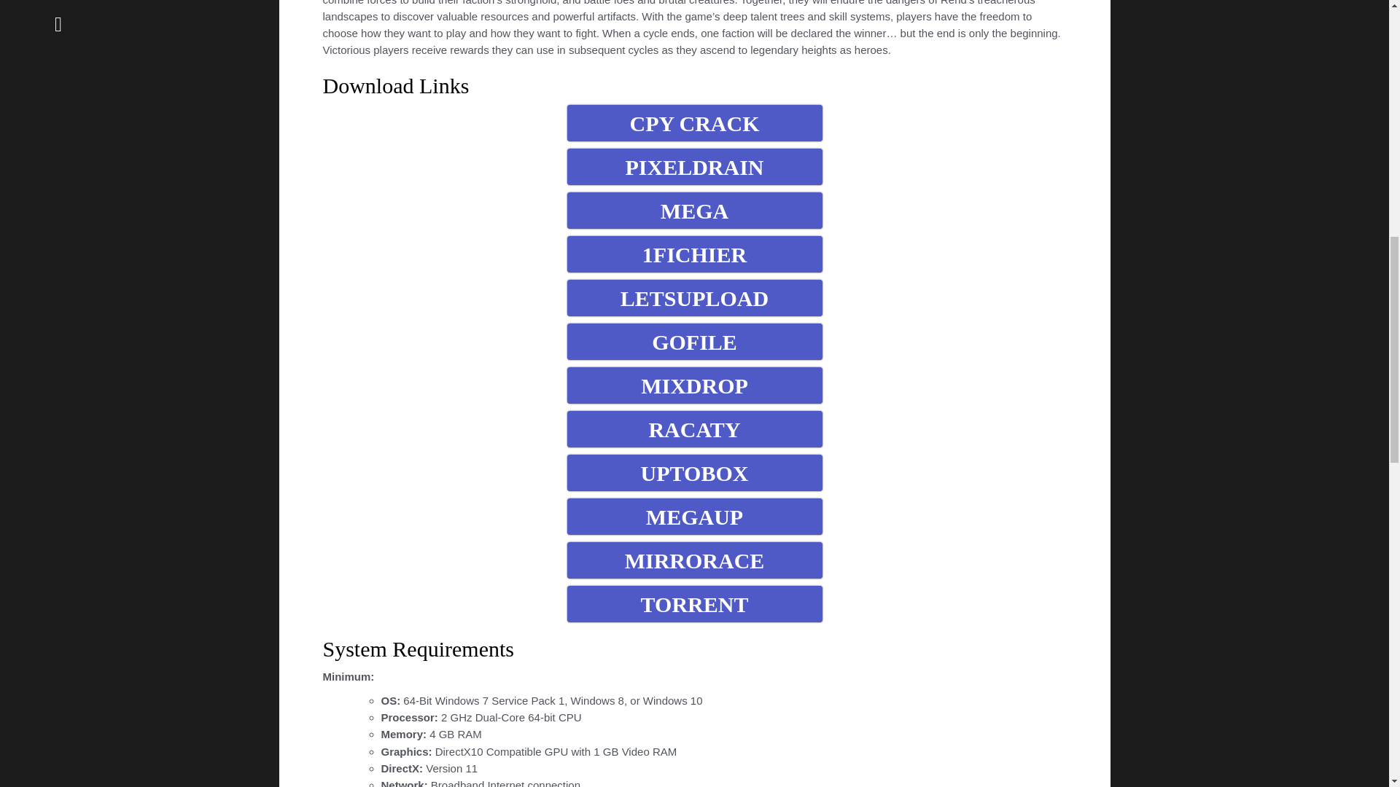 This screenshot has height=787, width=1400. What do you see at coordinates (694, 341) in the screenshot?
I see `GOFILE` at bounding box center [694, 341].